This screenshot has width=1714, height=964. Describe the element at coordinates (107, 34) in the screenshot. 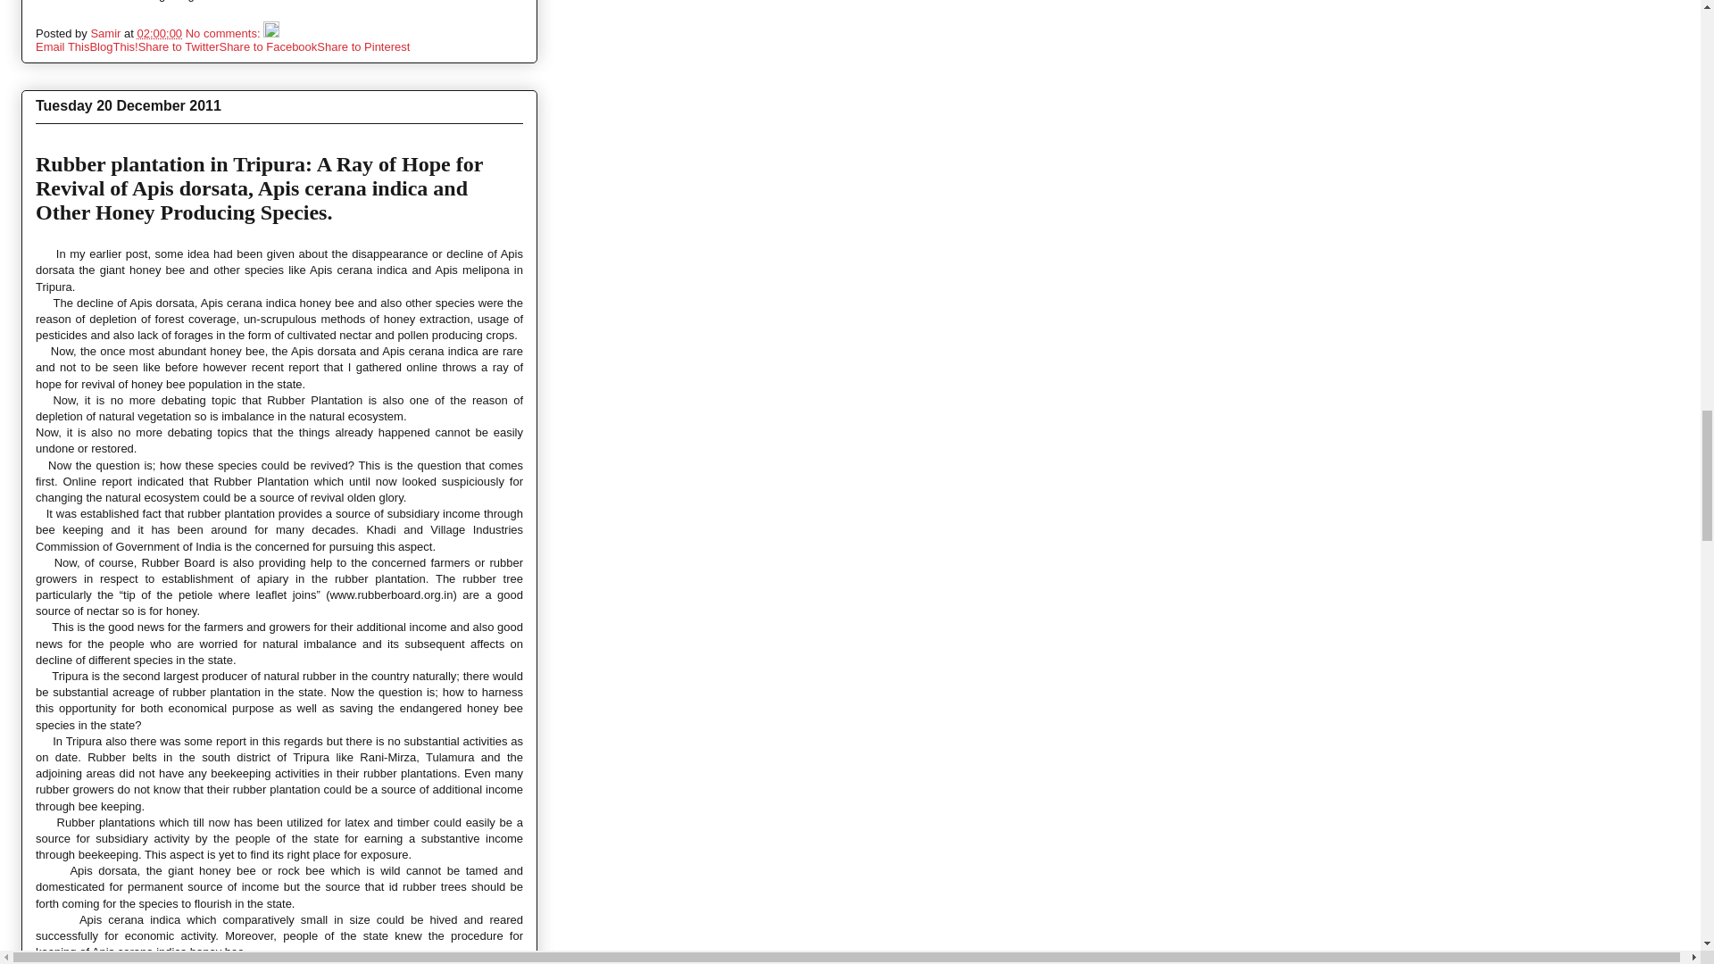

I see `author profile` at that location.